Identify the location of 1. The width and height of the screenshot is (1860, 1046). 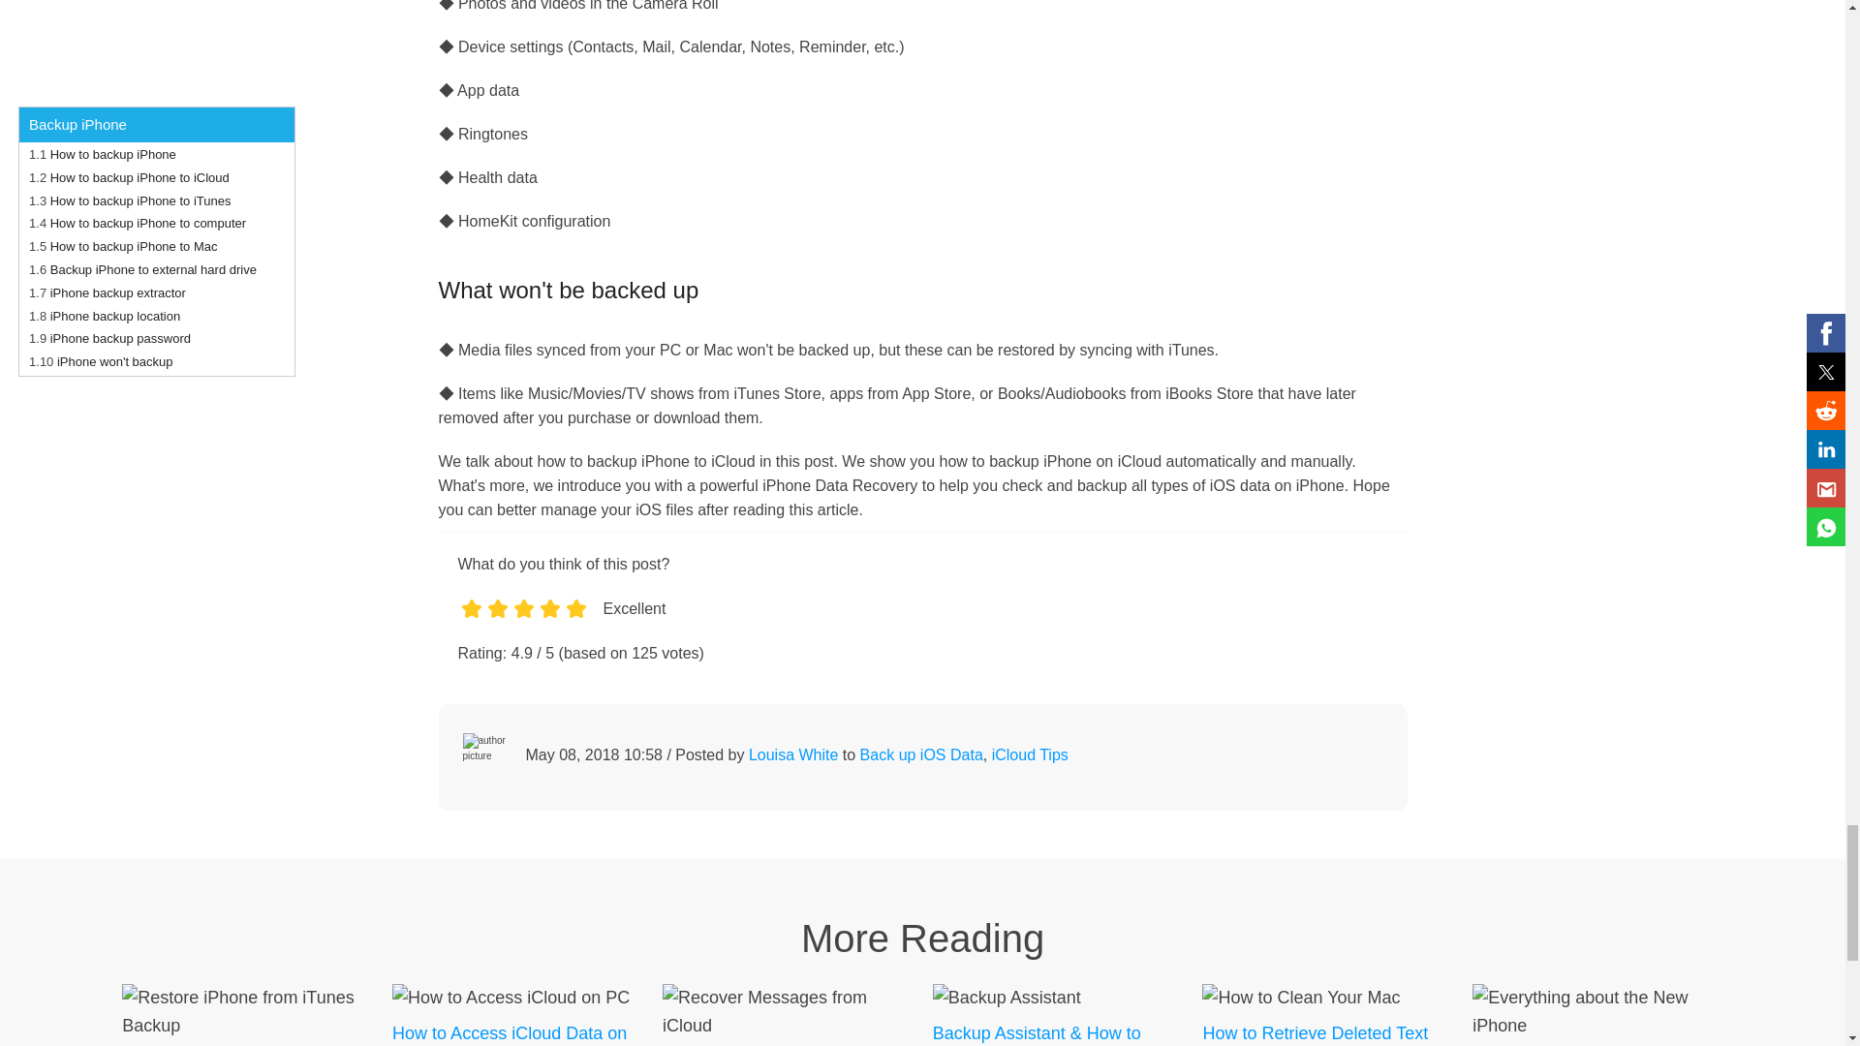
(471, 630).